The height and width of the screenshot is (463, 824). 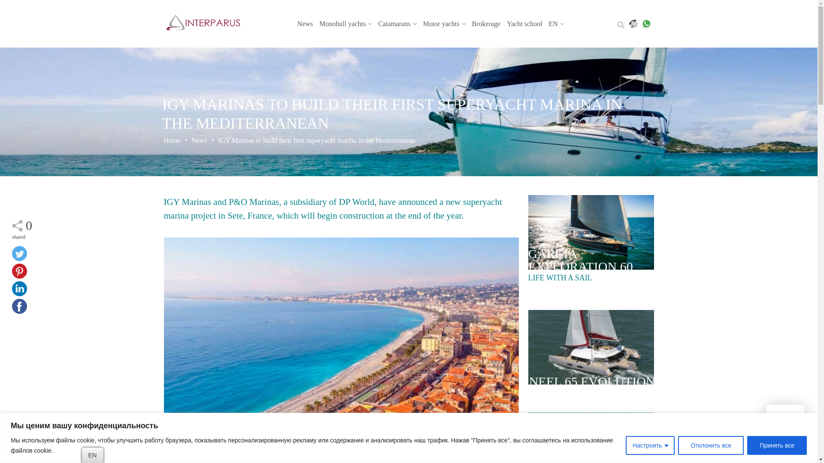 I want to click on Motor yachts, so click(x=444, y=24).